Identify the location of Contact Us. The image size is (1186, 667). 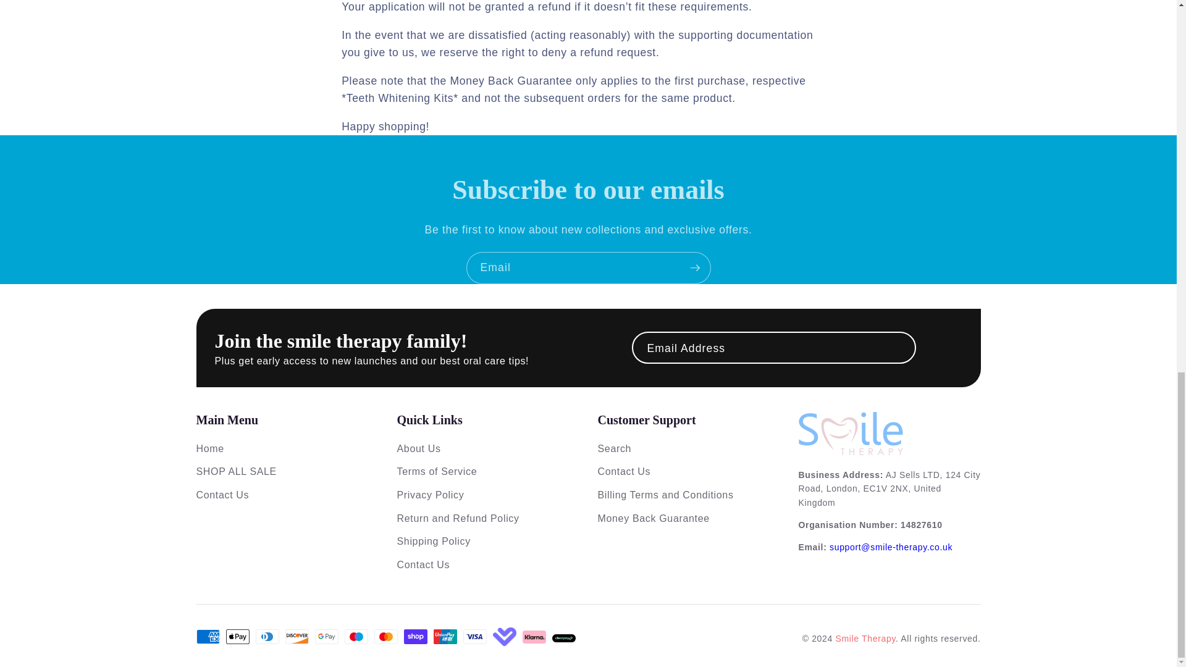
(624, 471).